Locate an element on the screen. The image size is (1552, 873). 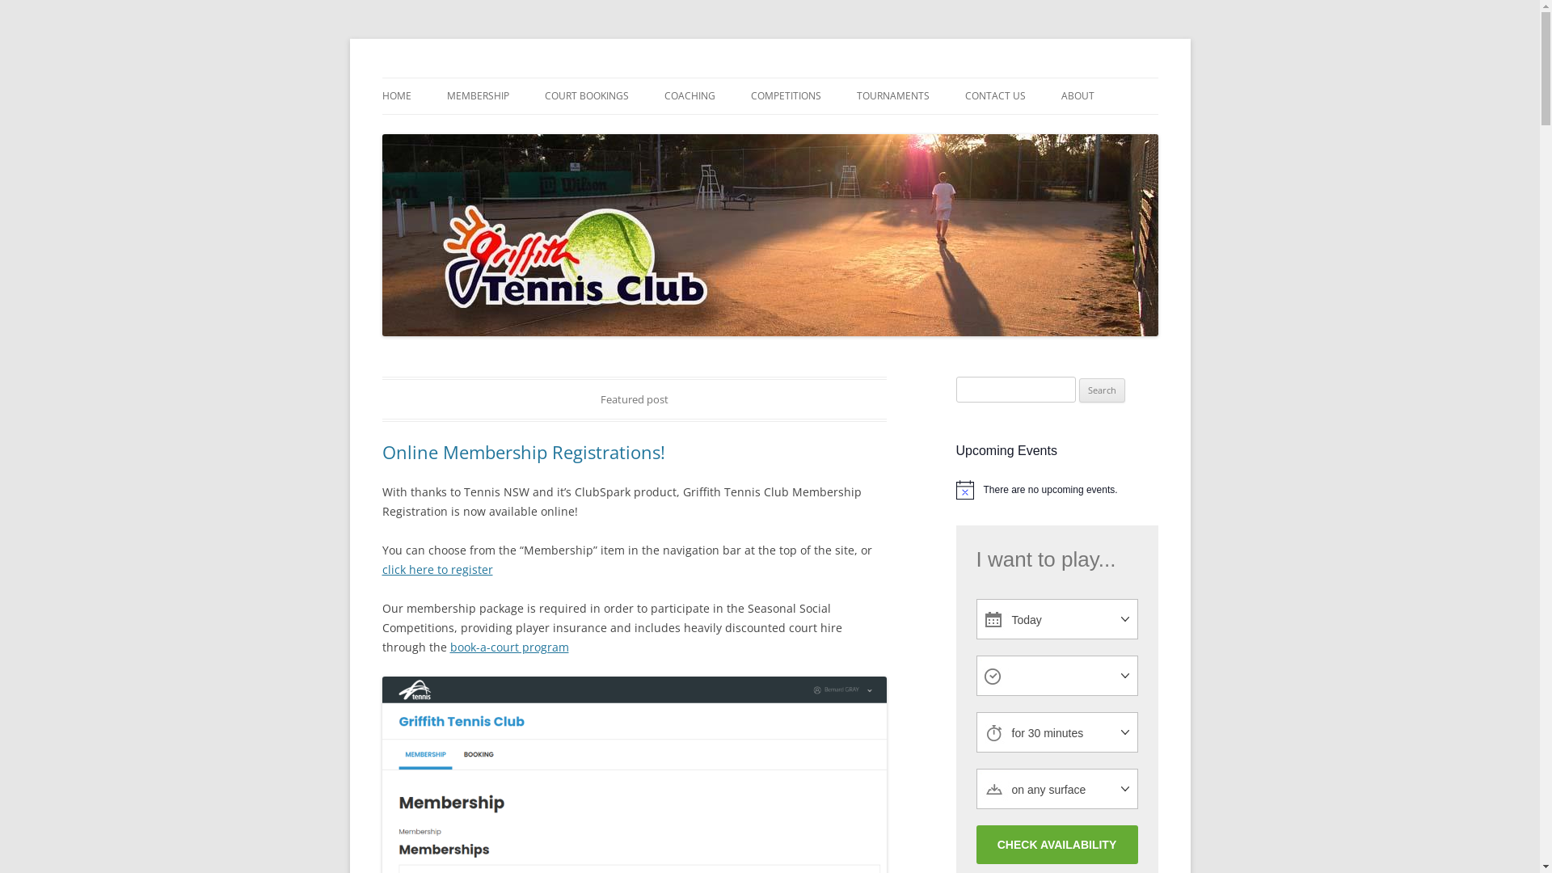
ABOUT is located at coordinates (1077, 96).